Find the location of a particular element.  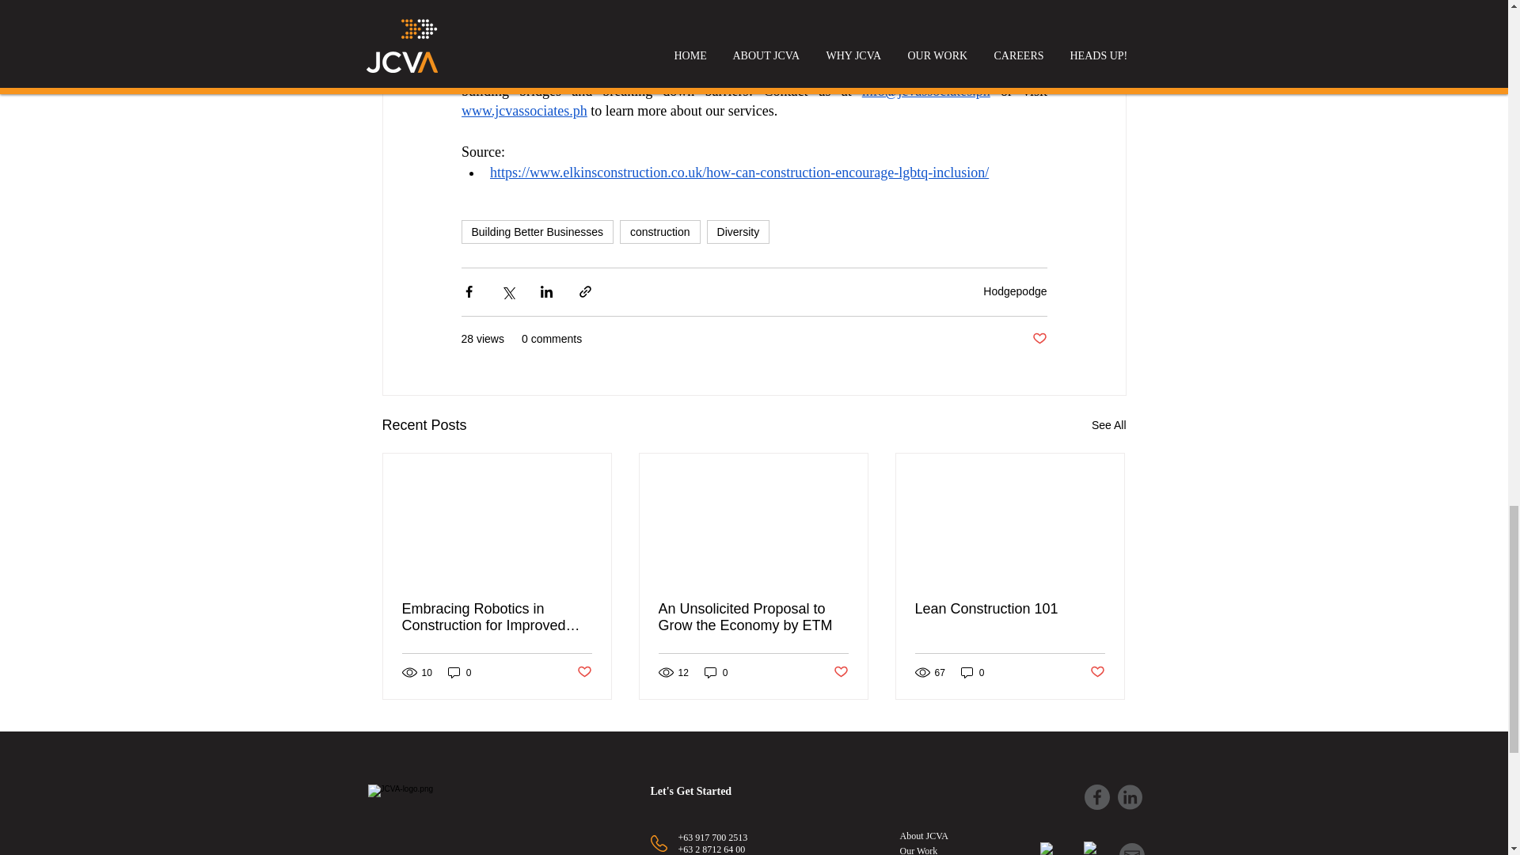

www.jcvassociates.ph is located at coordinates (523, 111).